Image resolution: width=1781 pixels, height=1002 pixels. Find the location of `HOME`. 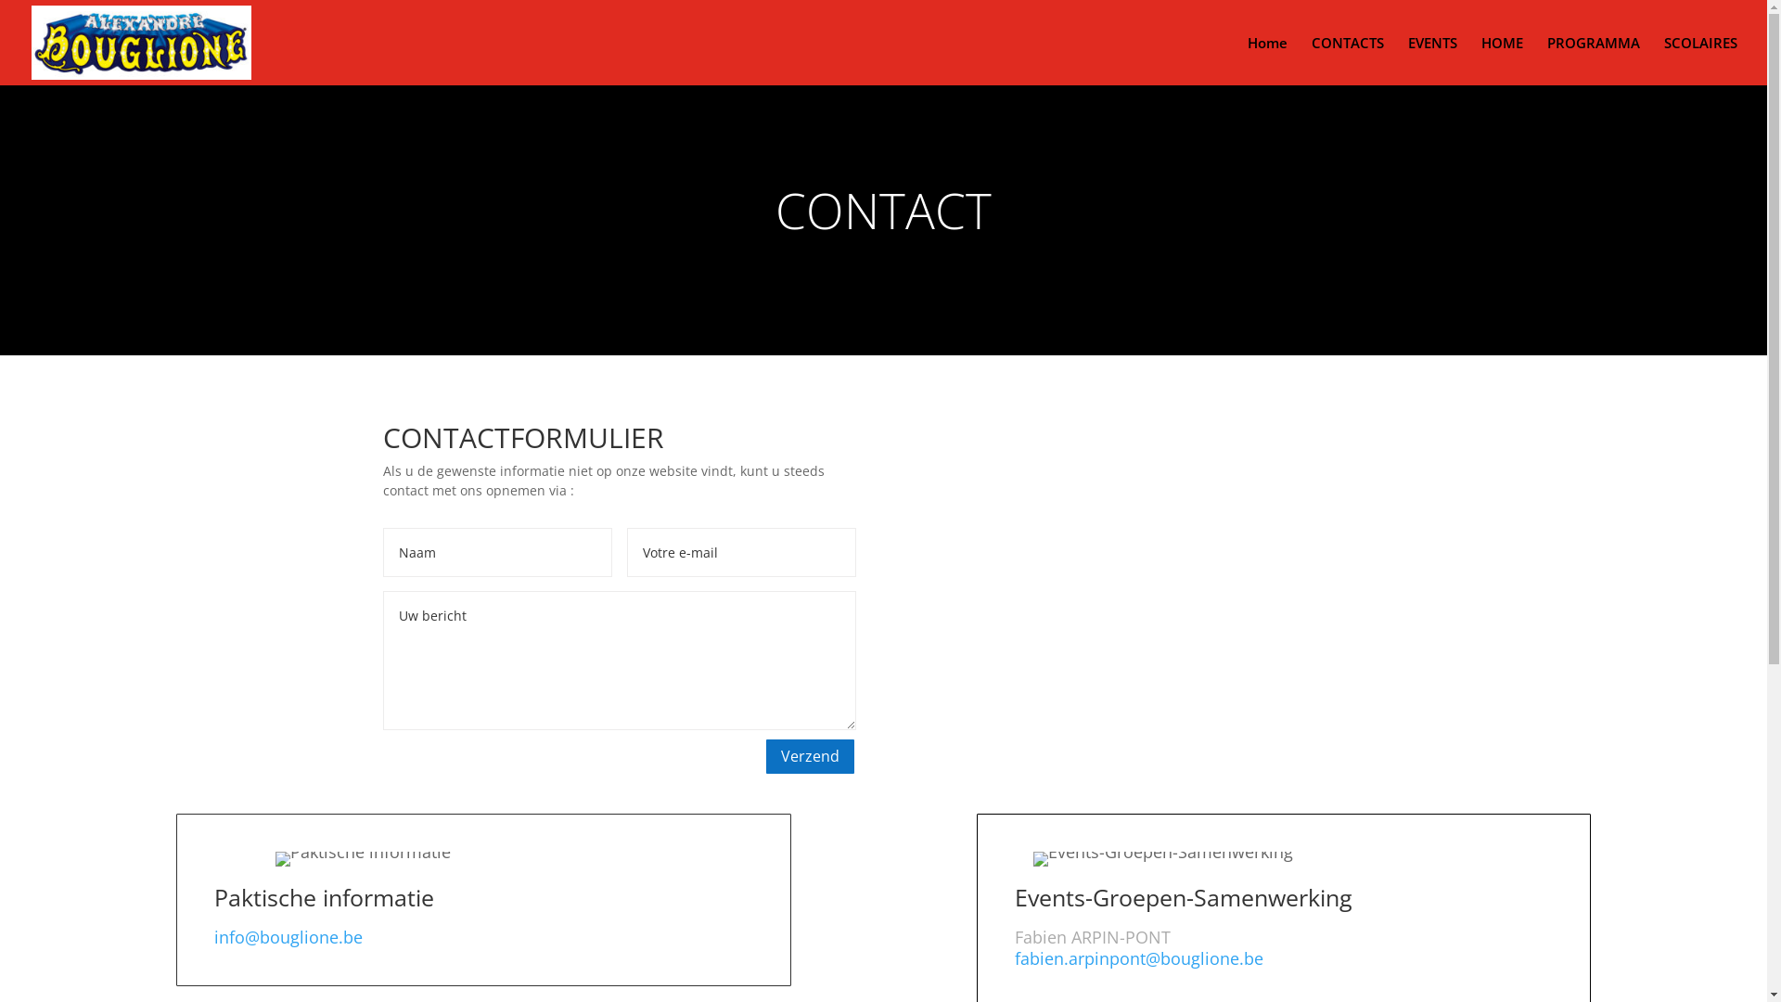

HOME is located at coordinates (1503, 60).